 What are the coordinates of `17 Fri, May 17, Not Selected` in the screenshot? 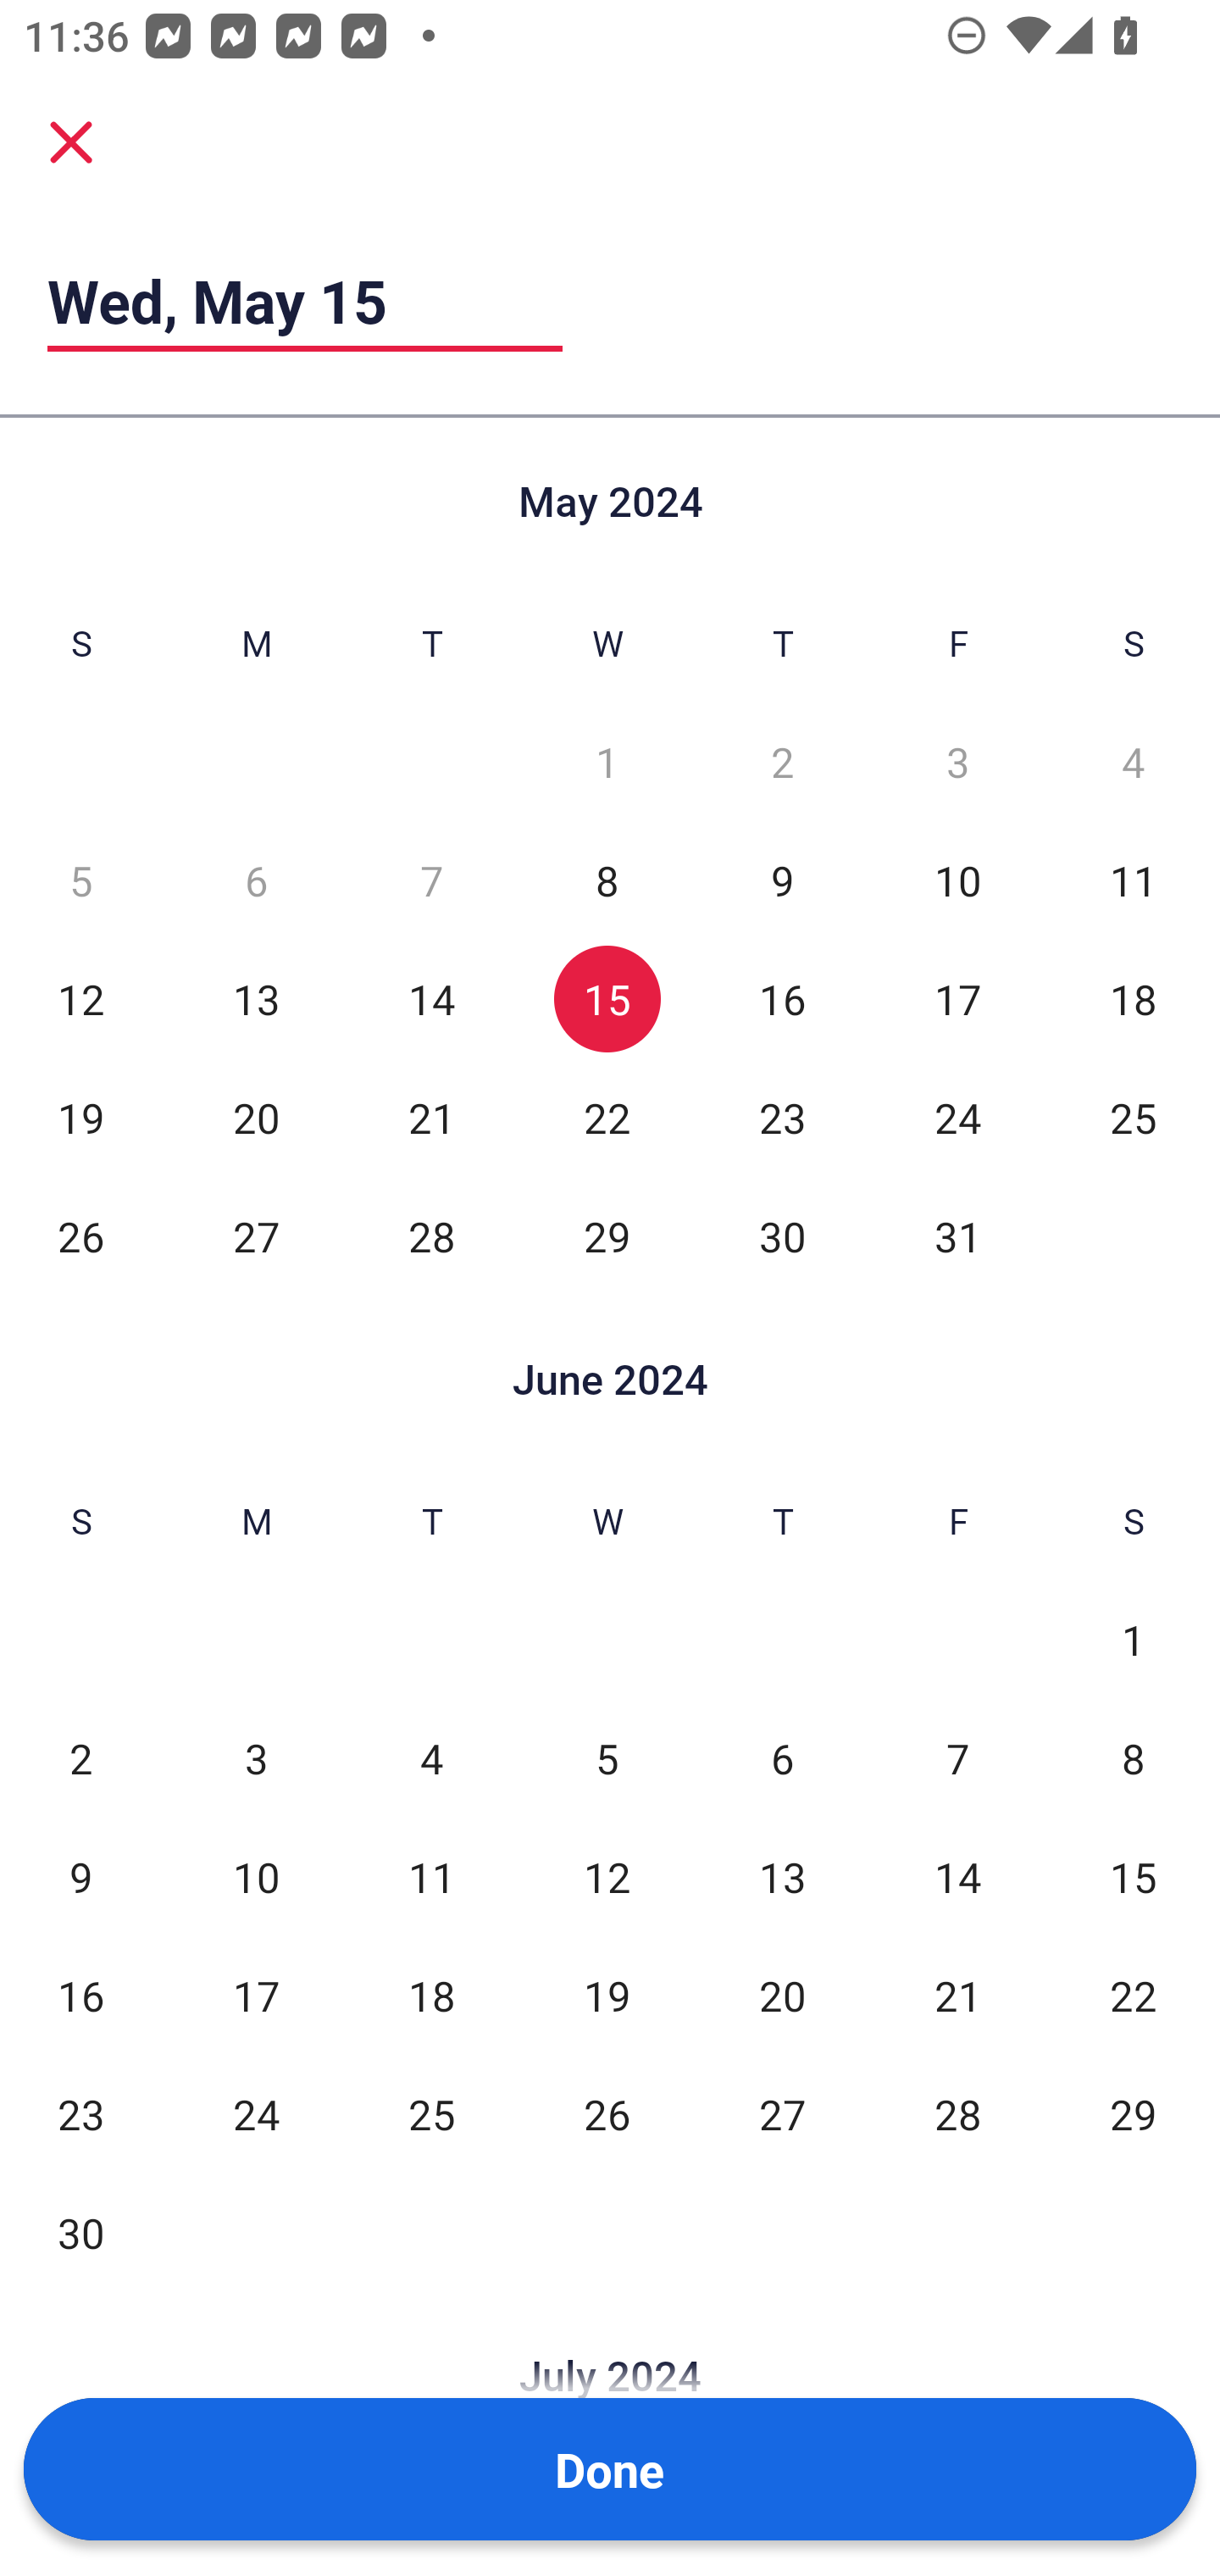 It's located at (957, 999).